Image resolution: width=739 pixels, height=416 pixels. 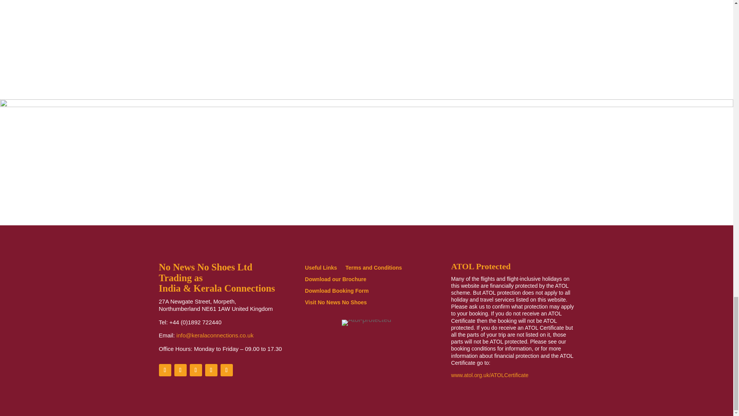 What do you see at coordinates (180, 370) in the screenshot?
I see `Follow on X` at bounding box center [180, 370].